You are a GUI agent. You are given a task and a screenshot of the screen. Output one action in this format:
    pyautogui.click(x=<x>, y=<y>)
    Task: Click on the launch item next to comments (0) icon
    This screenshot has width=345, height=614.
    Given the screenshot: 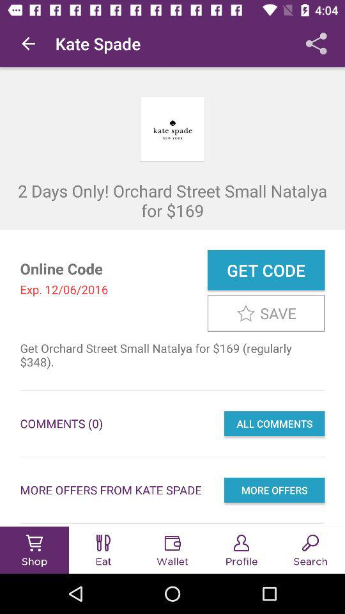 What is the action you would take?
    pyautogui.click(x=274, y=423)
    